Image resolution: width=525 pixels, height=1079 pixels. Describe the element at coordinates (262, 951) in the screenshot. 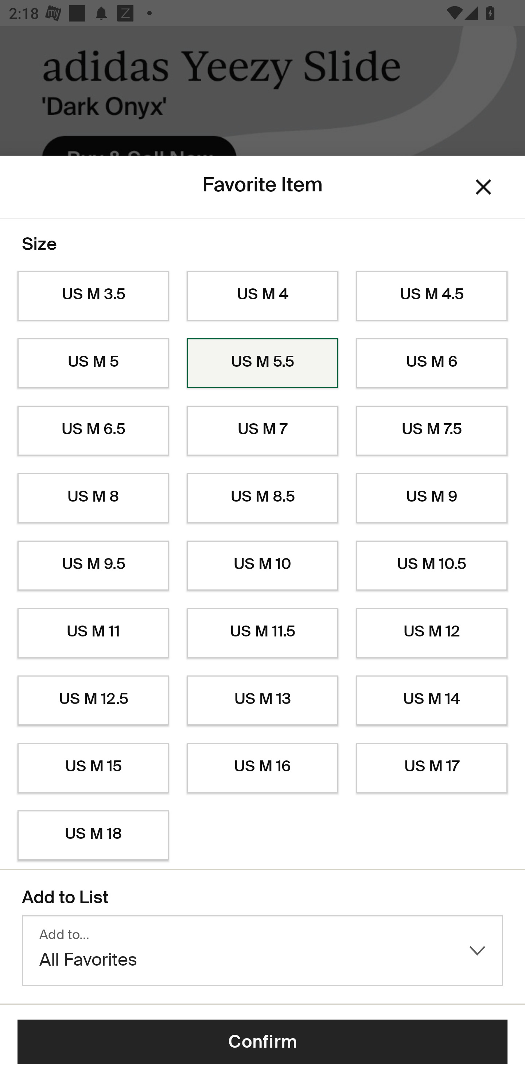

I see `Add to… All Favorites` at that location.